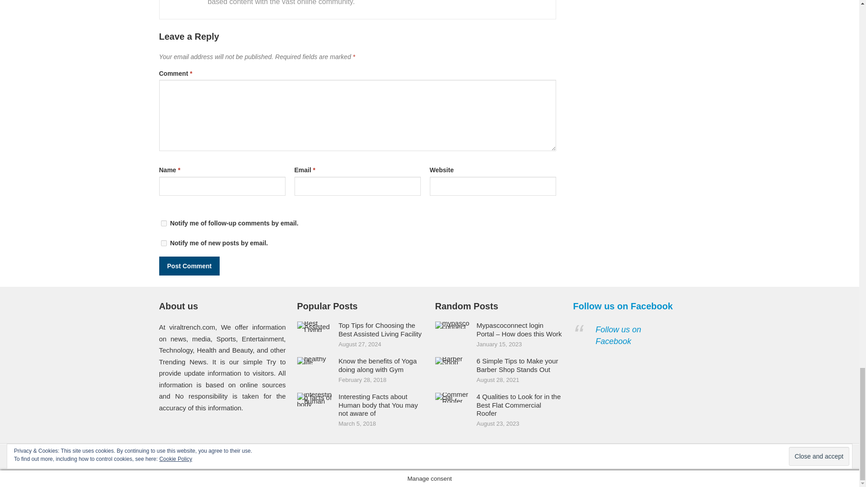 This screenshot has height=487, width=866. I want to click on subscribe, so click(163, 224).